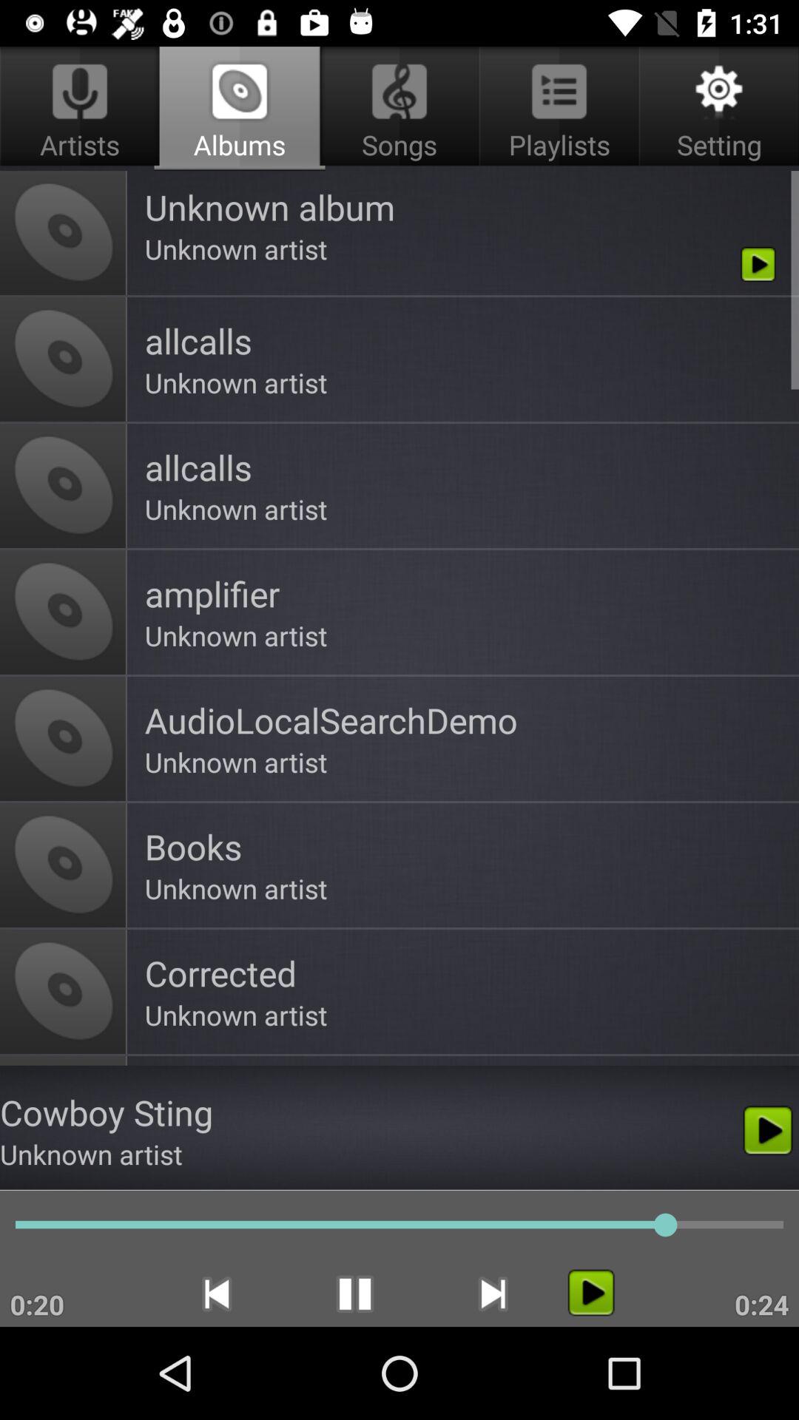 This screenshot has width=799, height=1420. What do you see at coordinates (716, 108) in the screenshot?
I see `tap setting item` at bounding box center [716, 108].